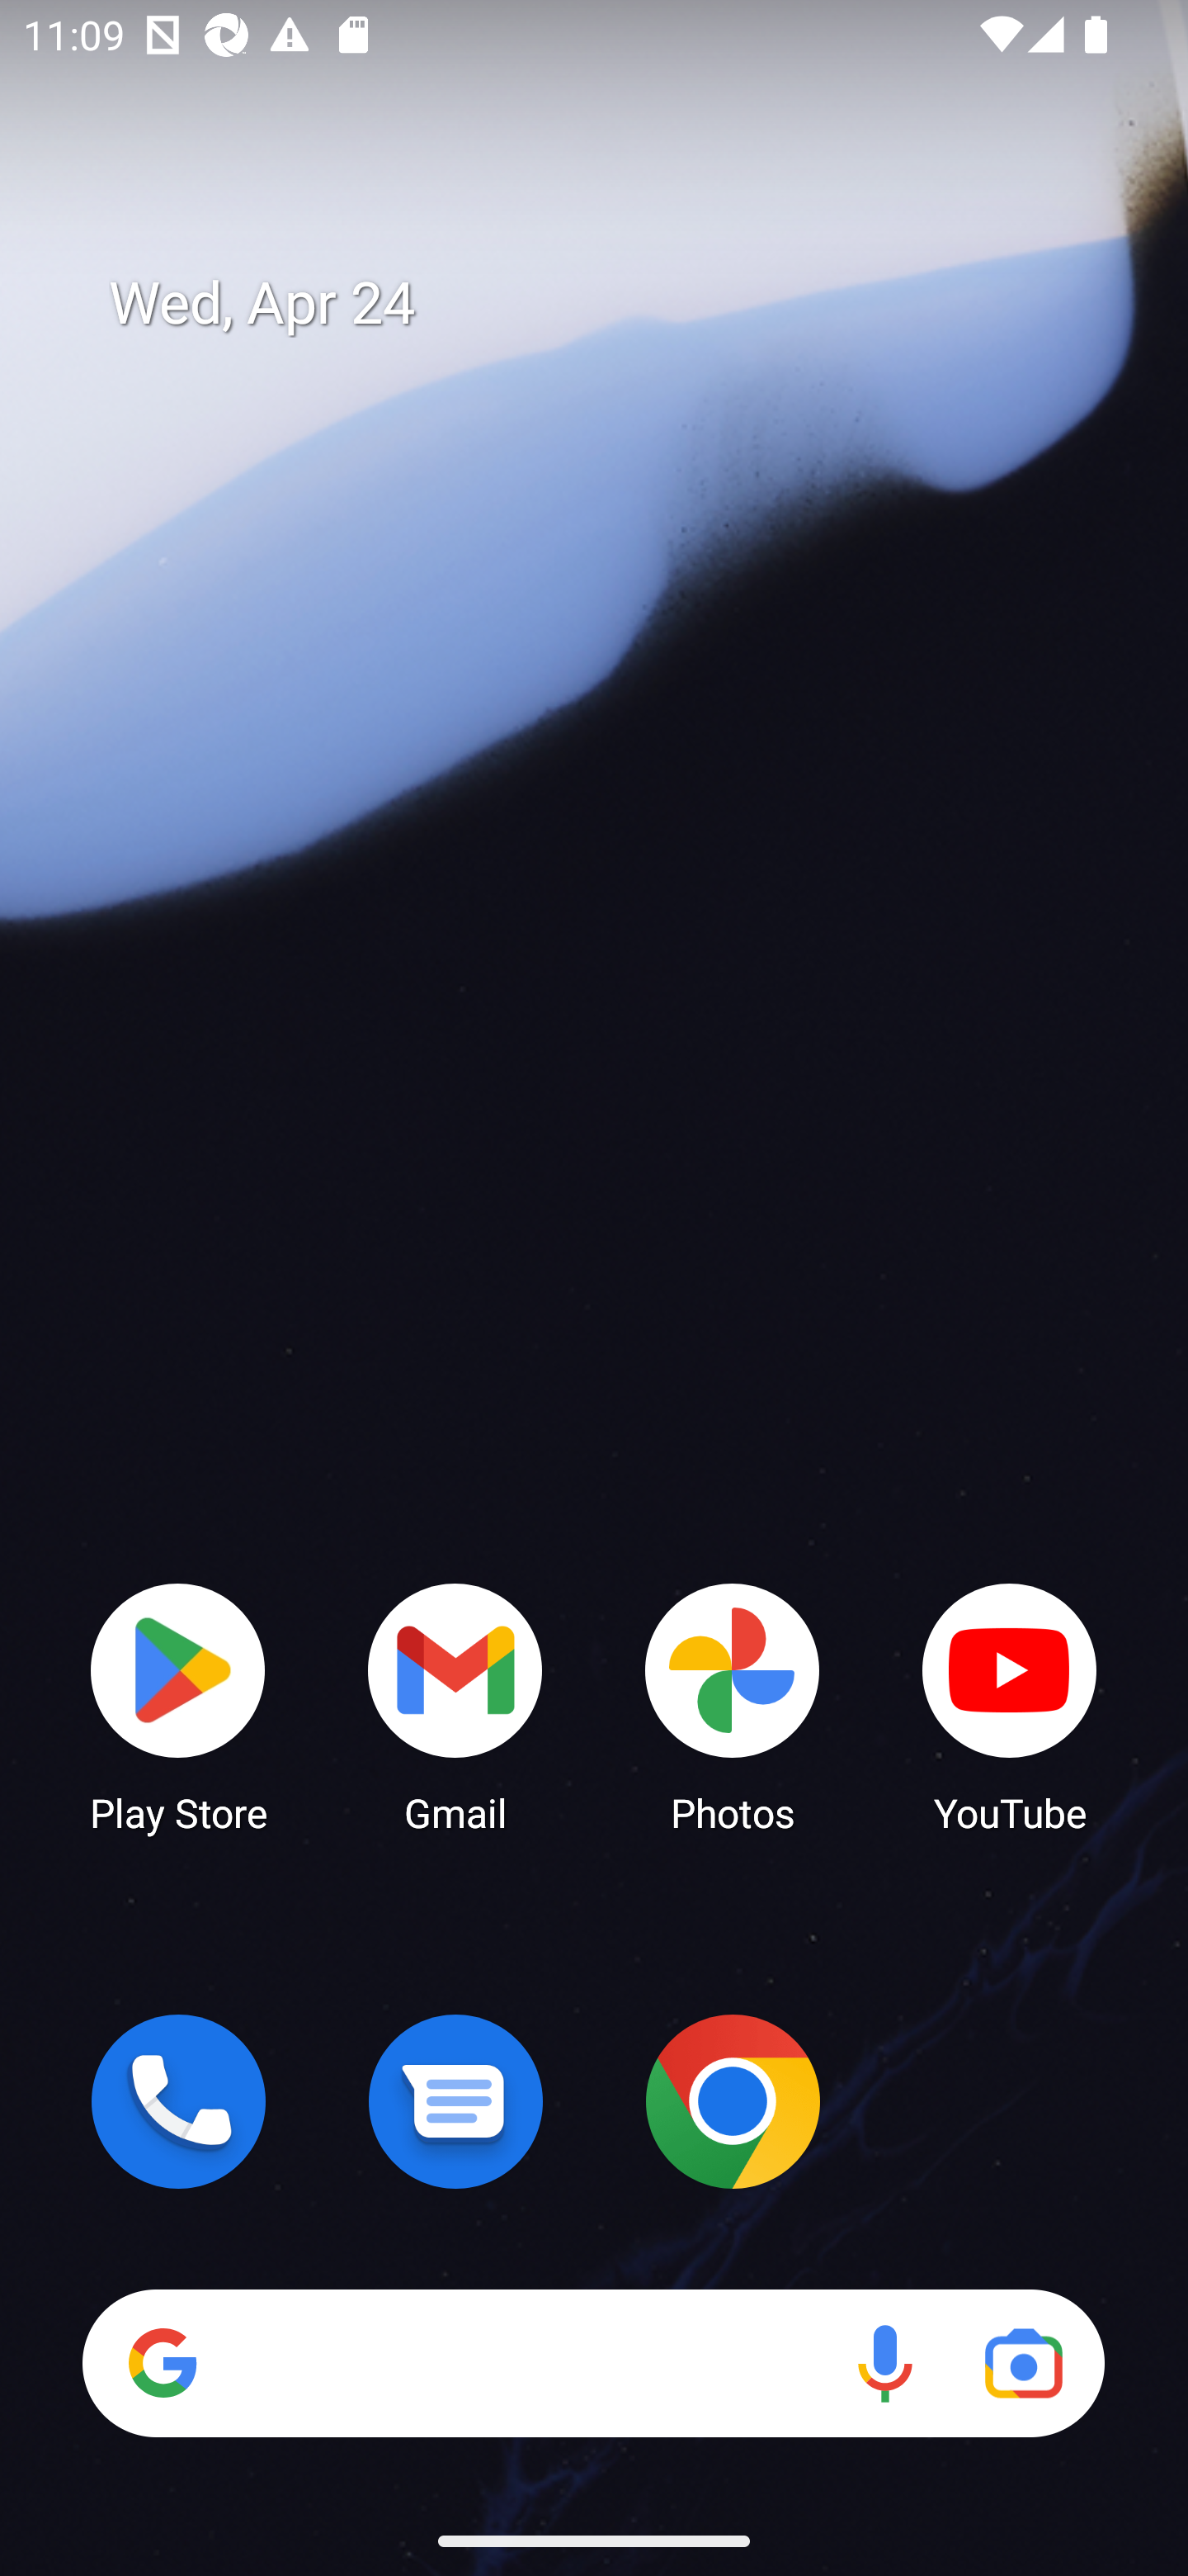 The width and height of the screenshot is (1188, 2576). Describe the element at coordinates (593, 2363) in the screenshot. I see `Search Voice search Google Lens` at that location.